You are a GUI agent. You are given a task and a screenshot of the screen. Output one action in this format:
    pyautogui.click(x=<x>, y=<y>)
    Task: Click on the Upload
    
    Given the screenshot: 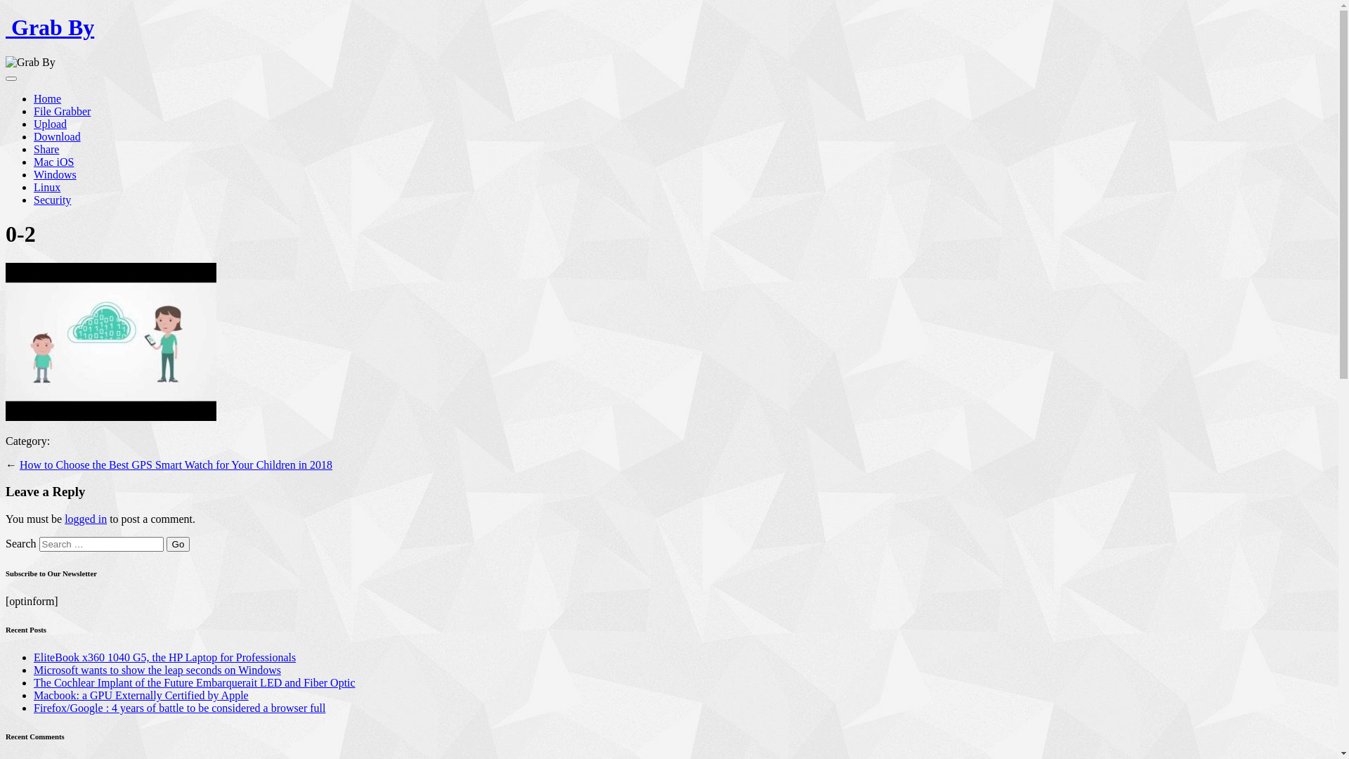 What is the action you would take?
    pyautogui.click(x=51, y=124)
    